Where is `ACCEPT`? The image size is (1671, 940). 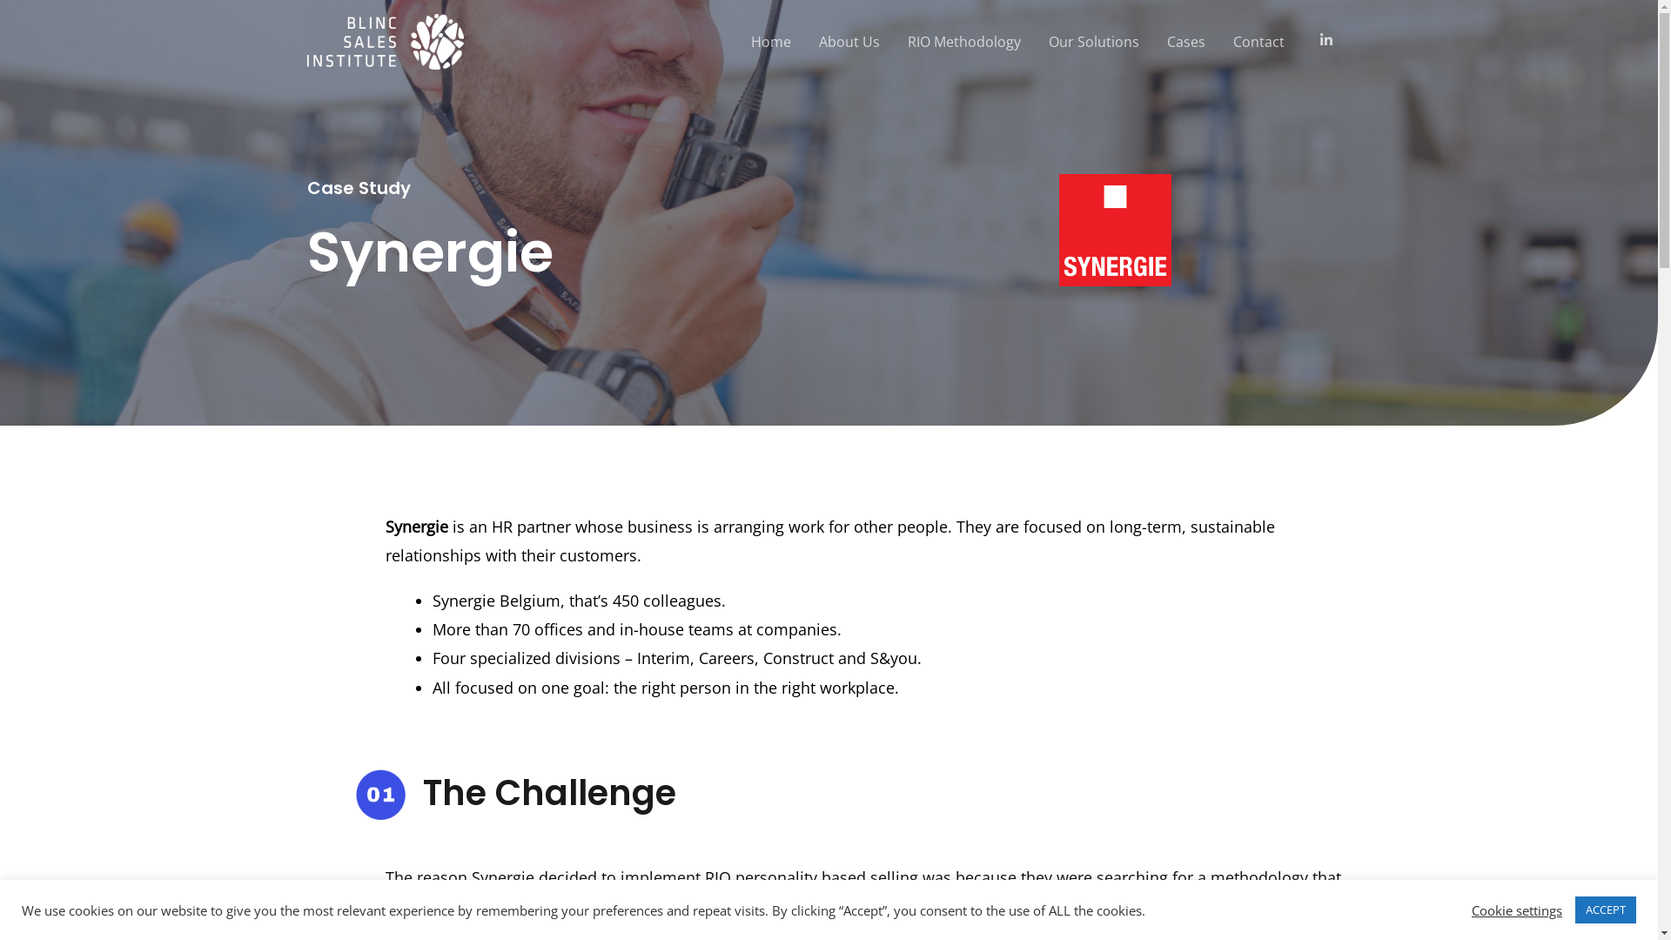 ACCEPT is located at coordinates (1606, 910).